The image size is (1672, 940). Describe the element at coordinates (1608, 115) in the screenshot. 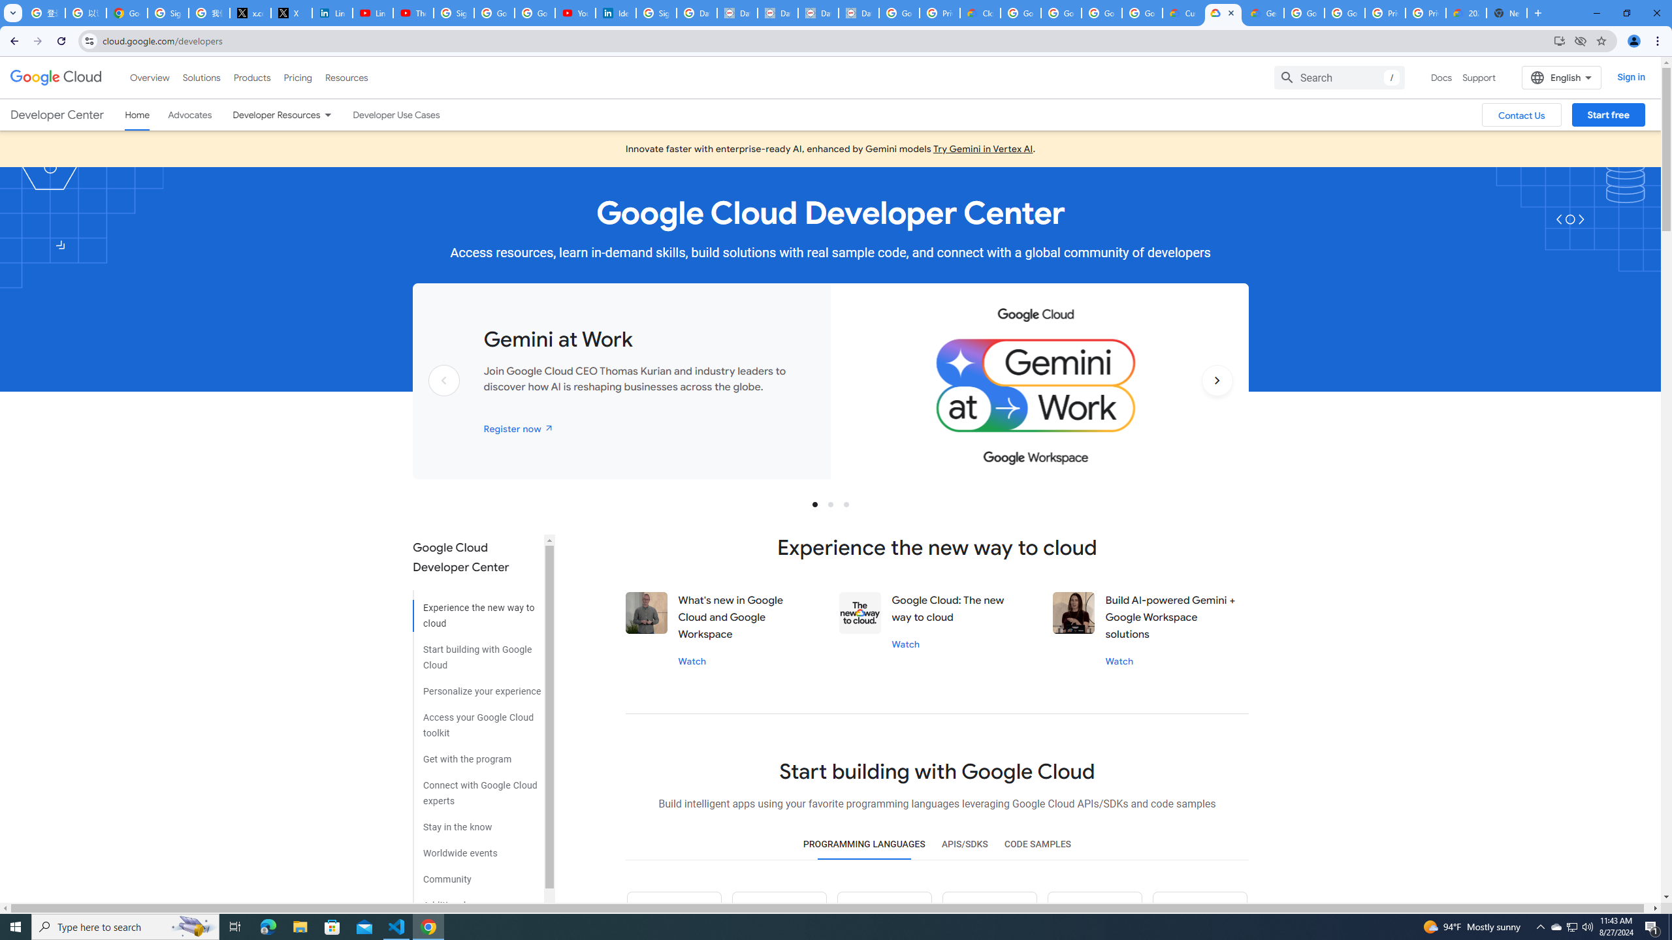

I see `Start free` at that location.